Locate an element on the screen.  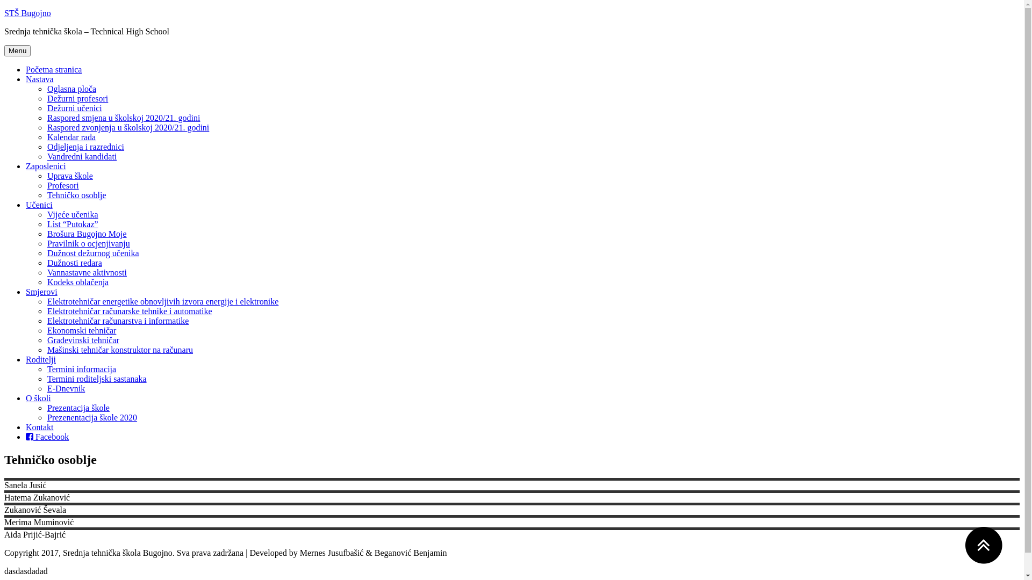
Menu is located at coordinates (17, 50).